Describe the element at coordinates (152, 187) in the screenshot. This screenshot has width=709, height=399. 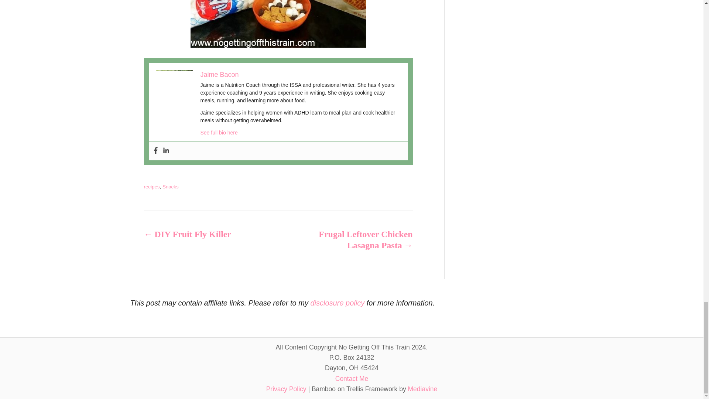
I see `recipes` at that location.